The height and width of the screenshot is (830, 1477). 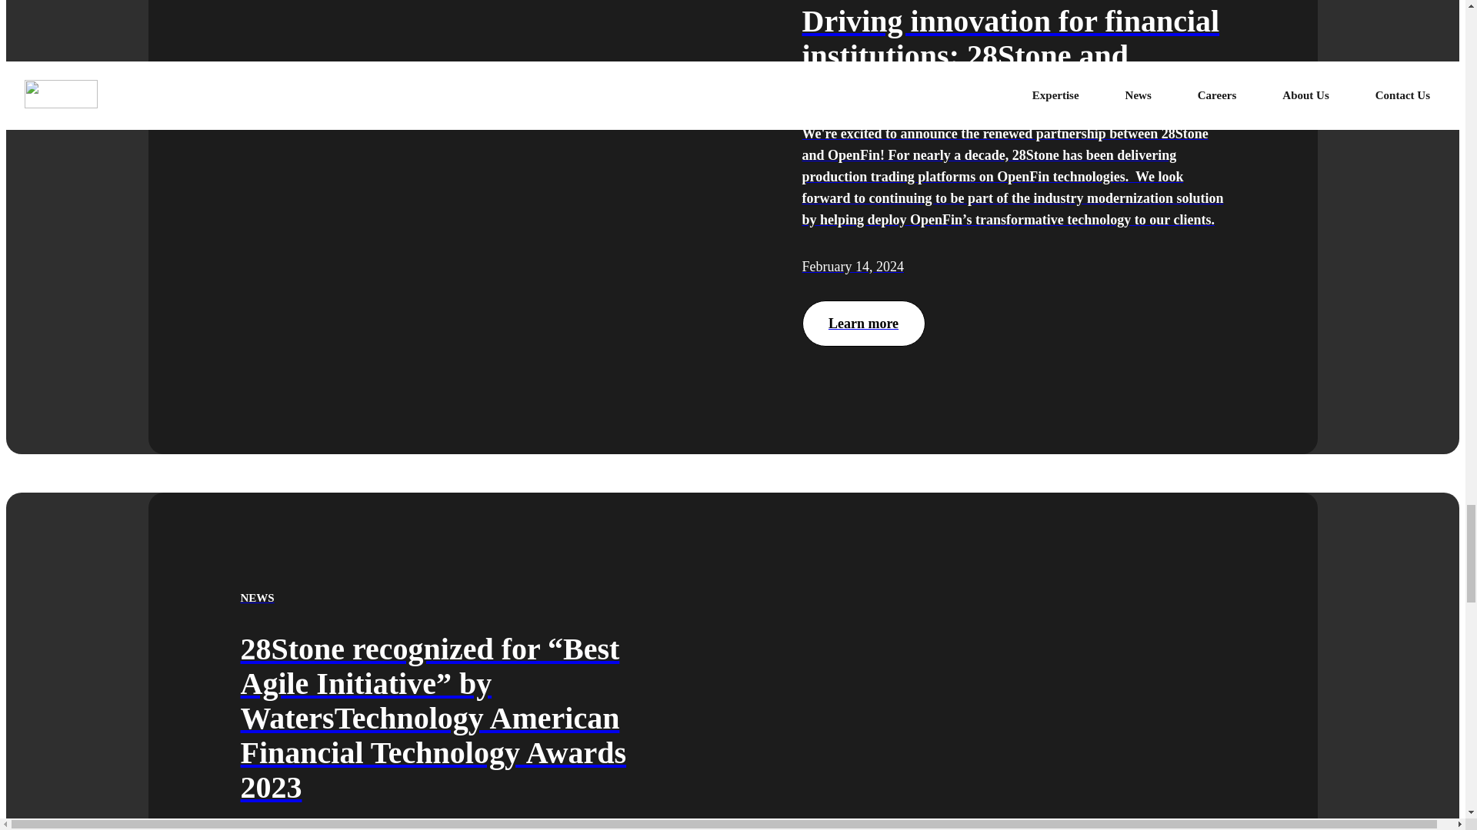 What do you see at coordinates (863, 323) in the screenshot?
I see `Learn more` at bounding box center [863, 323].